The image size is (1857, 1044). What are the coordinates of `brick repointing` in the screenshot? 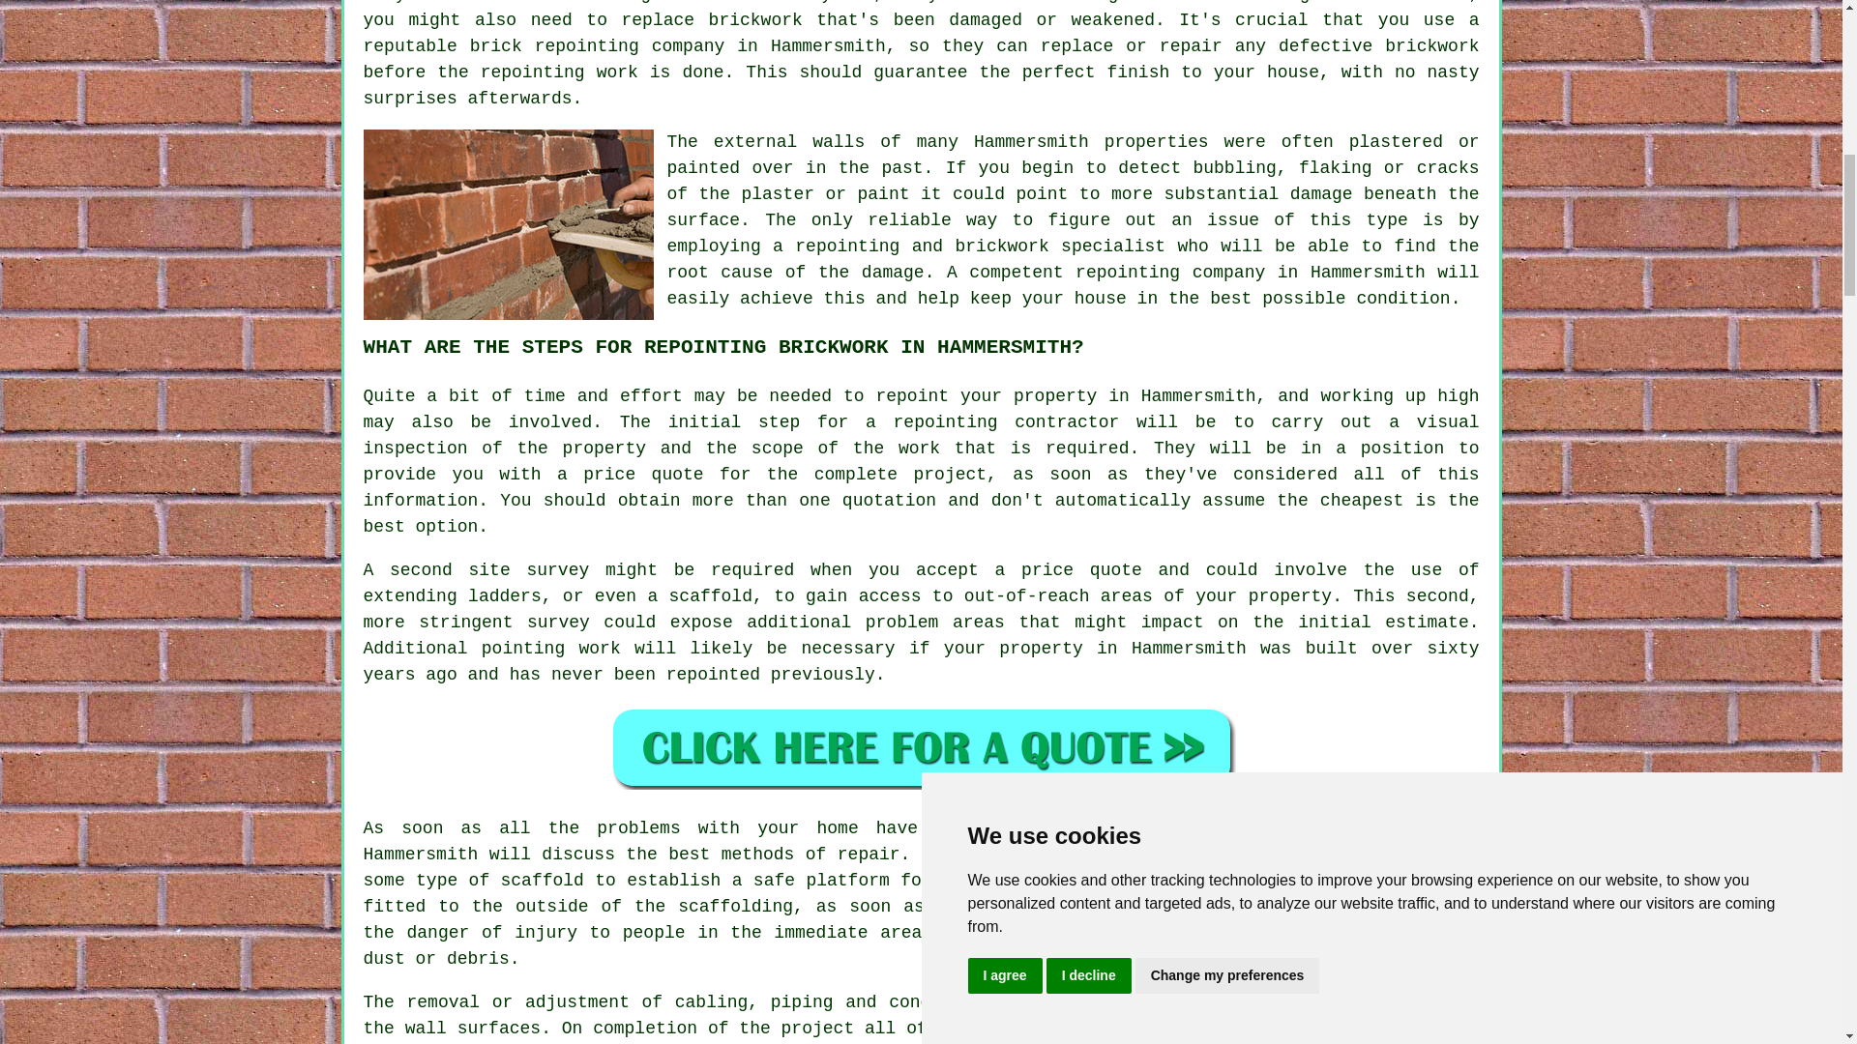 It's located at (553, 46).